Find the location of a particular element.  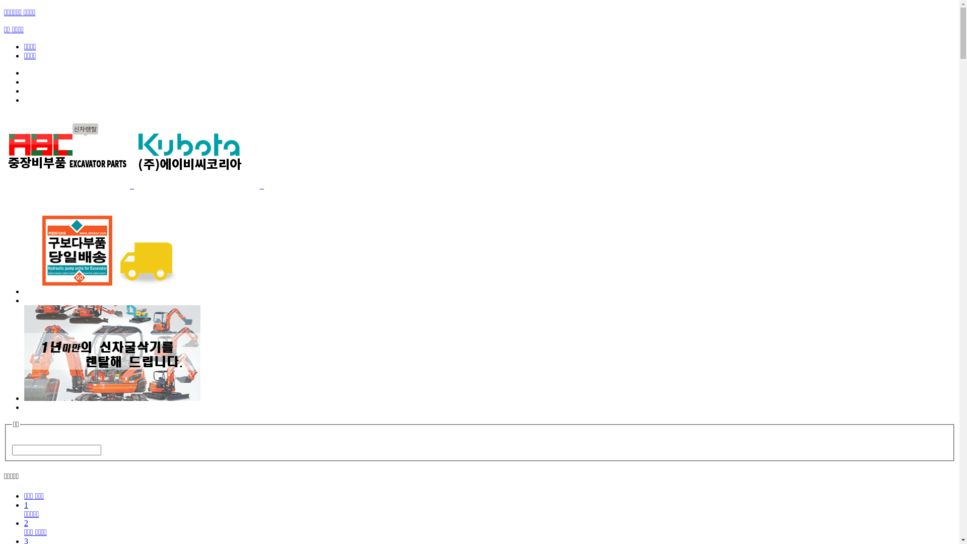

    is located at coordinates (134, 185).